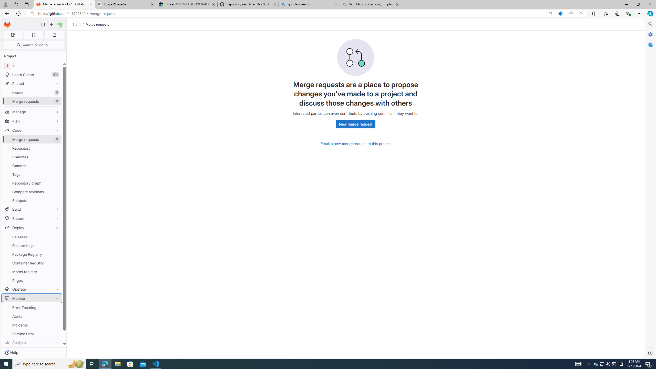 The image size is (656, 369). What do you see at coordinates (32, 93) in the screenshot?
I see `Issues 0` at bounding box center [32, 93].